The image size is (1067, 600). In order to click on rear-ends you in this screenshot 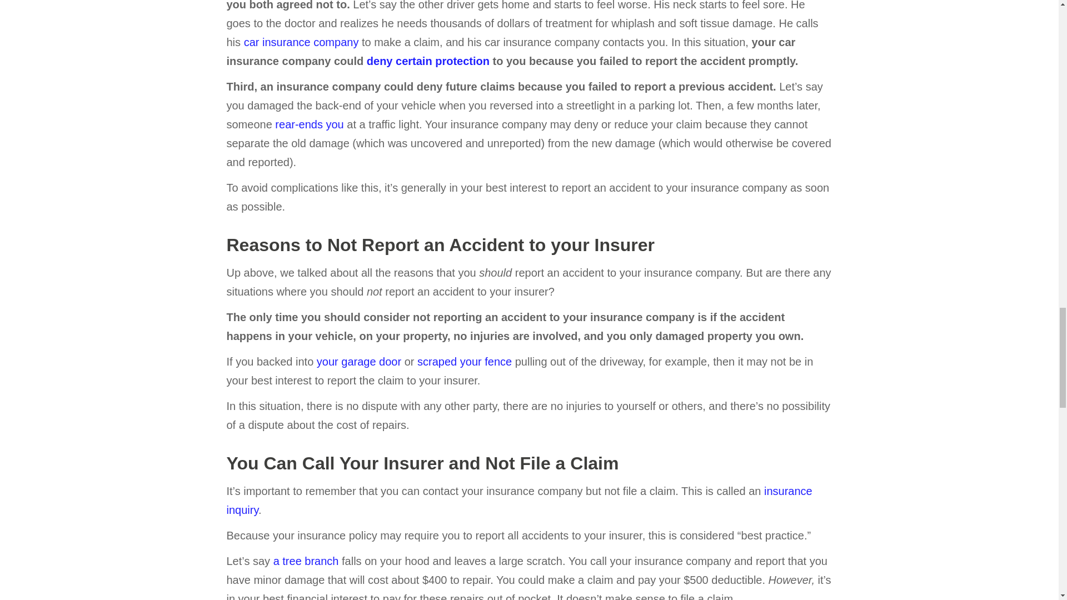, I will do `click(309, 124)`.